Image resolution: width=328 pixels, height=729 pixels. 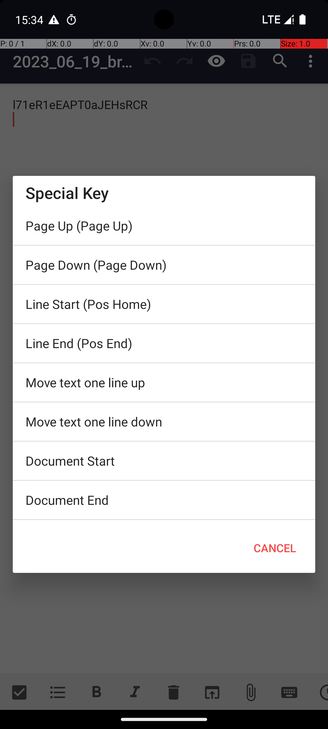 I want to click on Page Up (Page Up), so click(x=164, y=226).